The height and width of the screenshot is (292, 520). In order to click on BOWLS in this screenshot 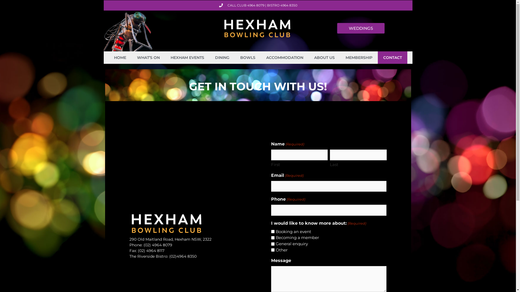, I will do `click(248, 58)`.